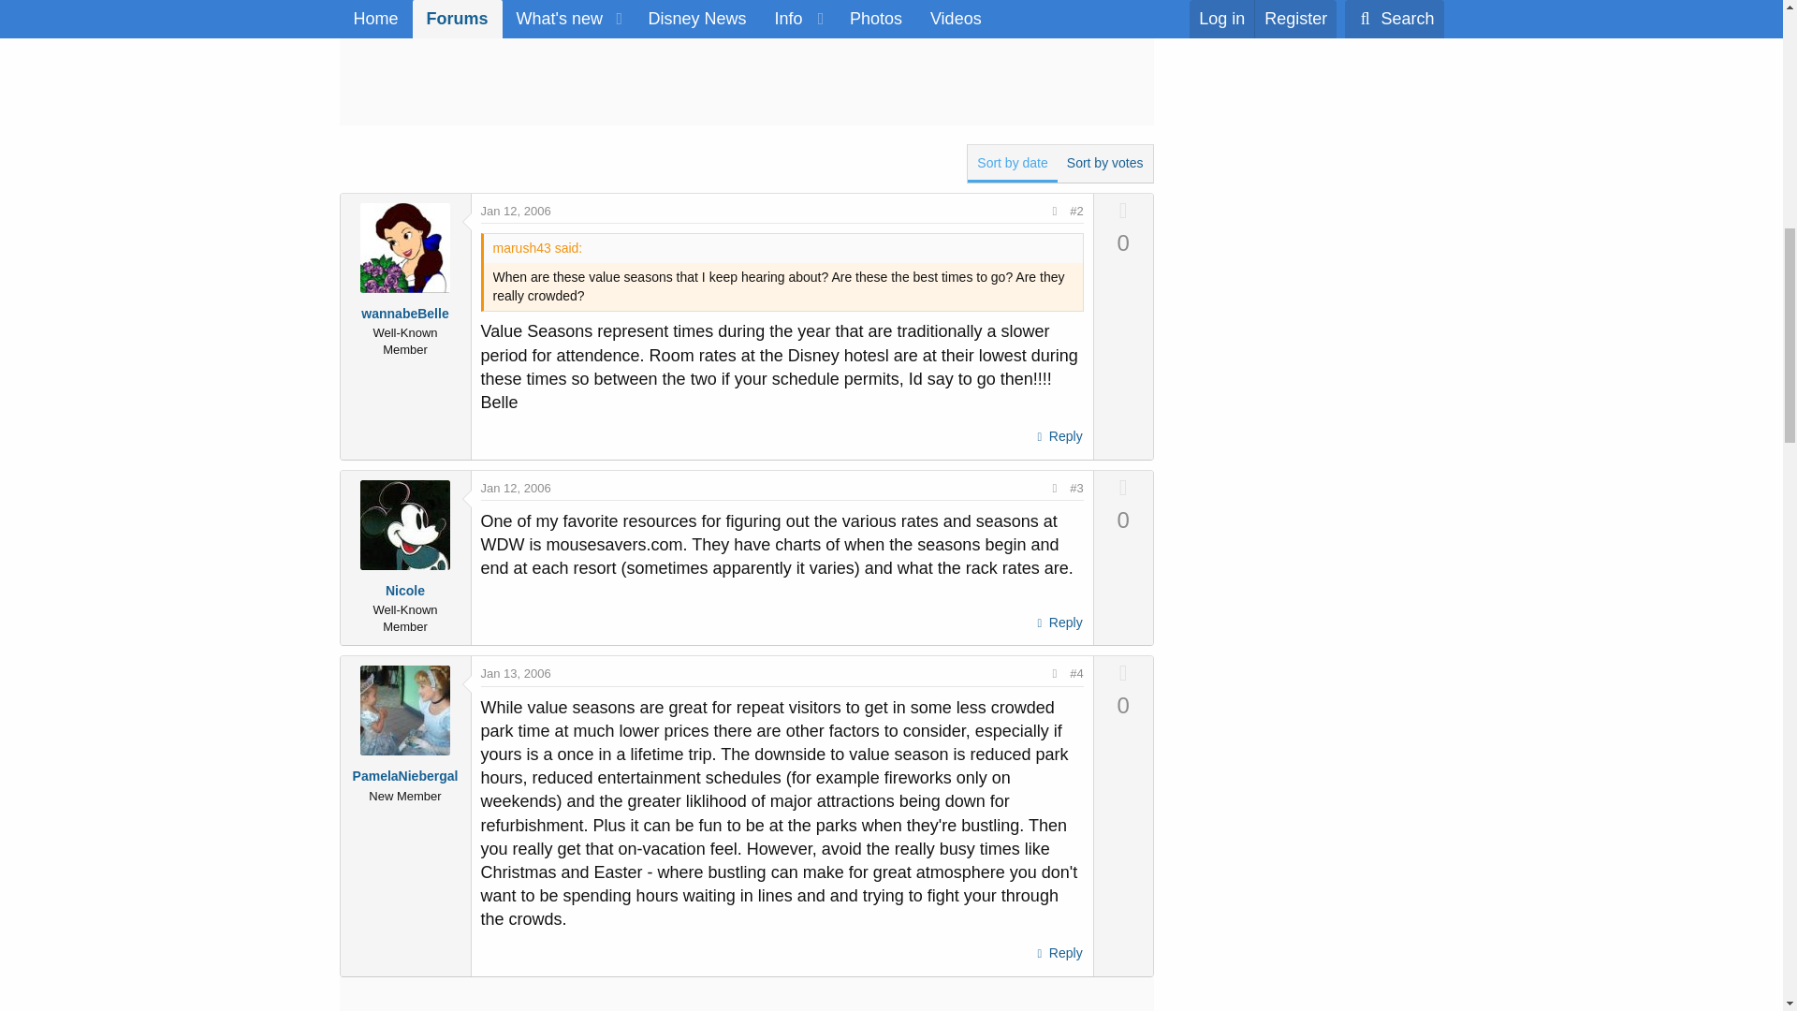  Describe the element at coordinates (1058, 623) in the screenshot. I see `Reply, quoting this message` at that location.